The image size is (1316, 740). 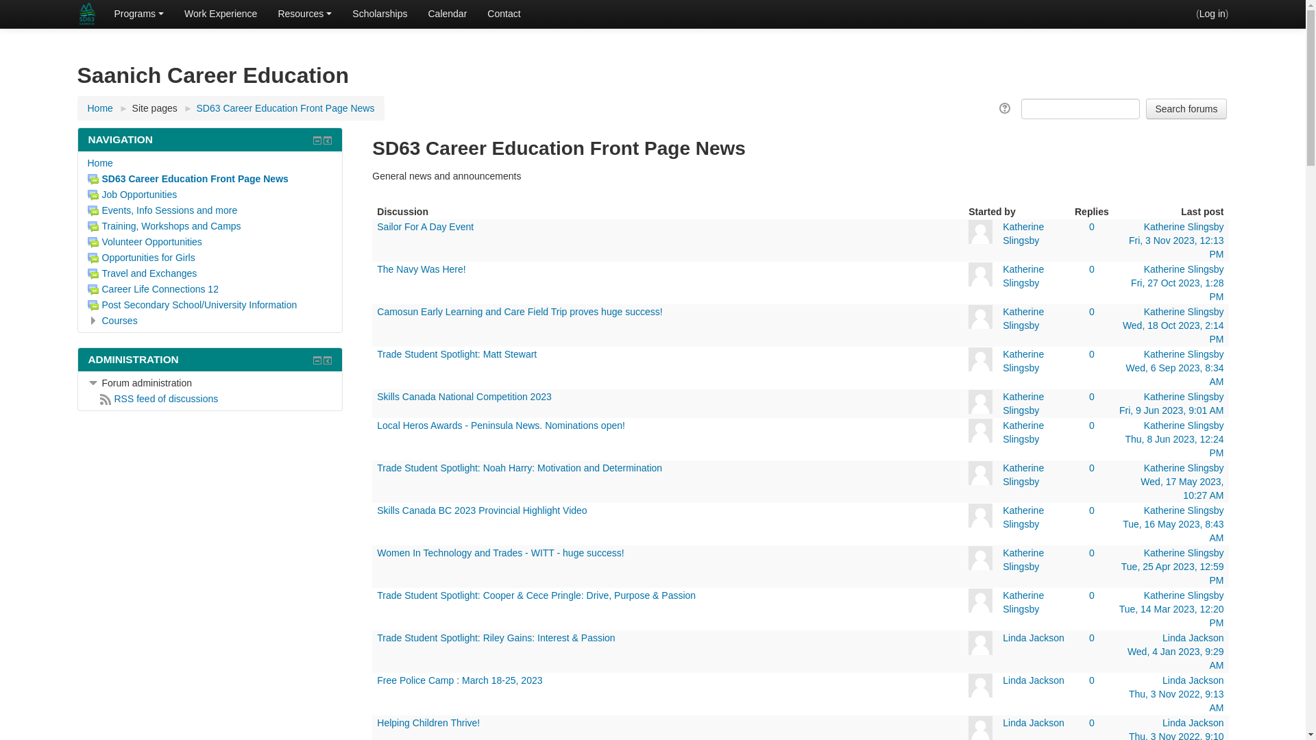 What do you see at coordinates (93, 195) in the screenshot?
I see `Forum` at bounding box center [93, 195].